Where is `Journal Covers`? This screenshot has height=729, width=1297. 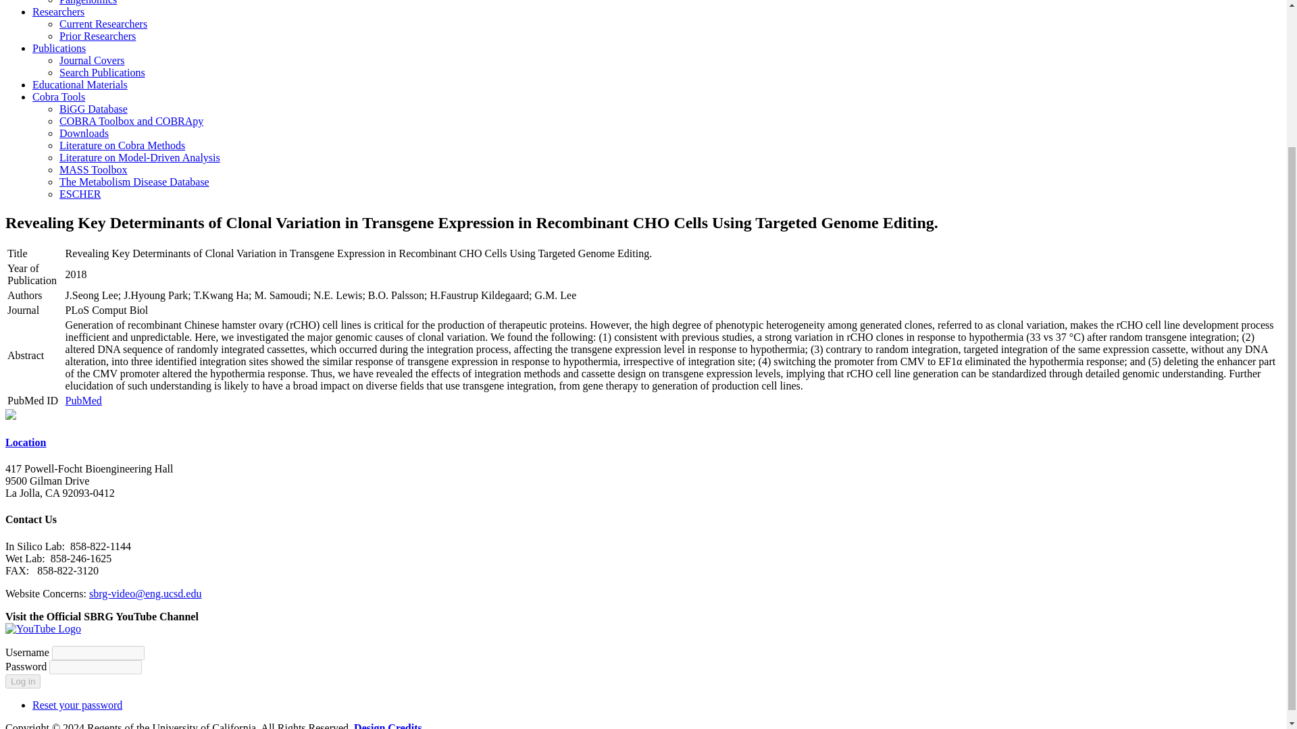 Journal Covers is located at coordinates (92, 61).